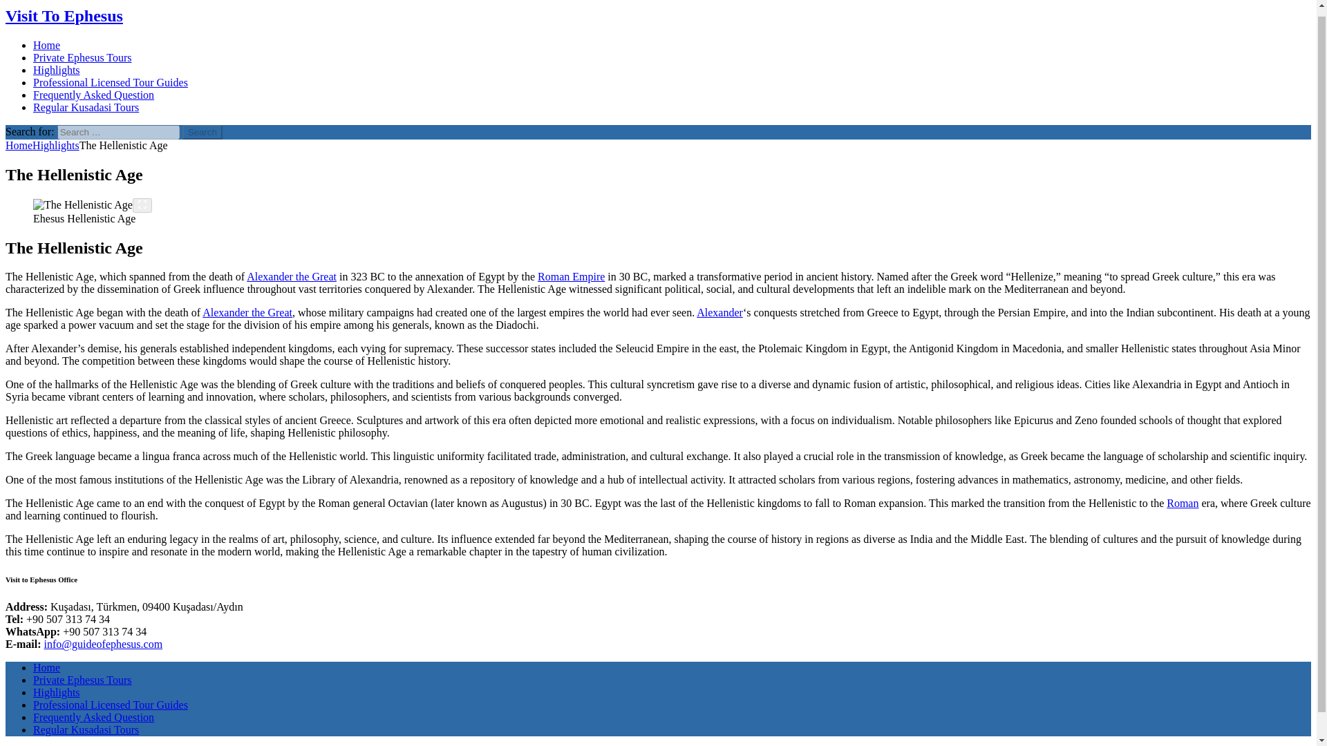 Image resolution: width=1327 pixels, height=746 pixels. What do you see at coordinates (571, 276) in the screenshot?
I see `Roman Empire` at bounding box center [571, 276].